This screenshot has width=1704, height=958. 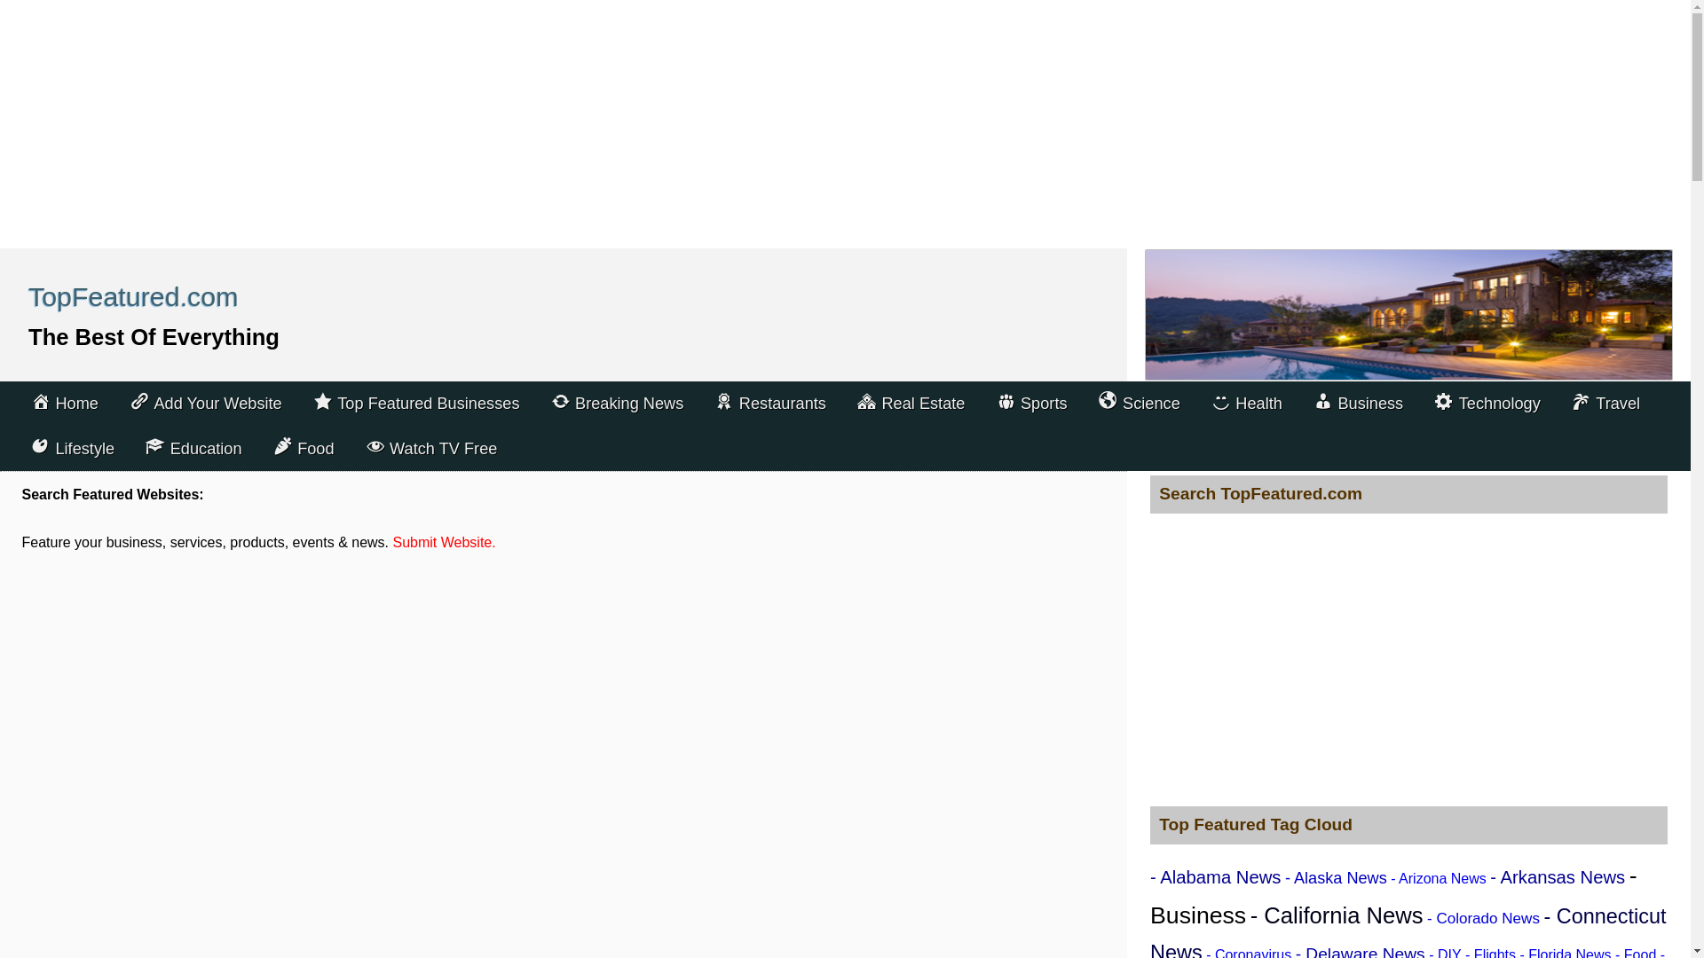 What do you see at coordinates (1487, 403) in the screenshot?
I see `Technology` at bounding box center [1487, 403].